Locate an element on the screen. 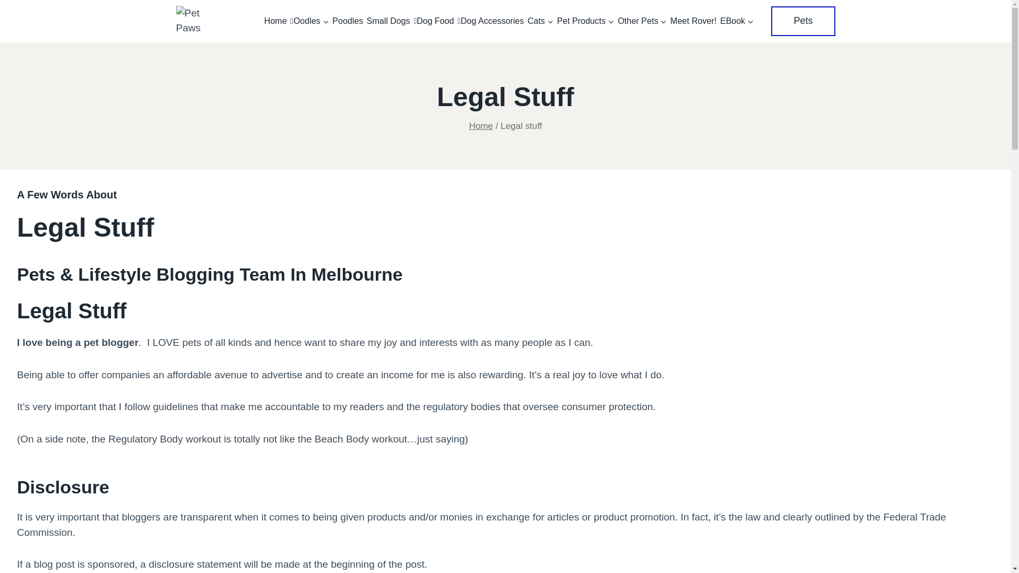 The width and height of the screenshot is (1019, 573). Pets is located at coordinates (802, 21).